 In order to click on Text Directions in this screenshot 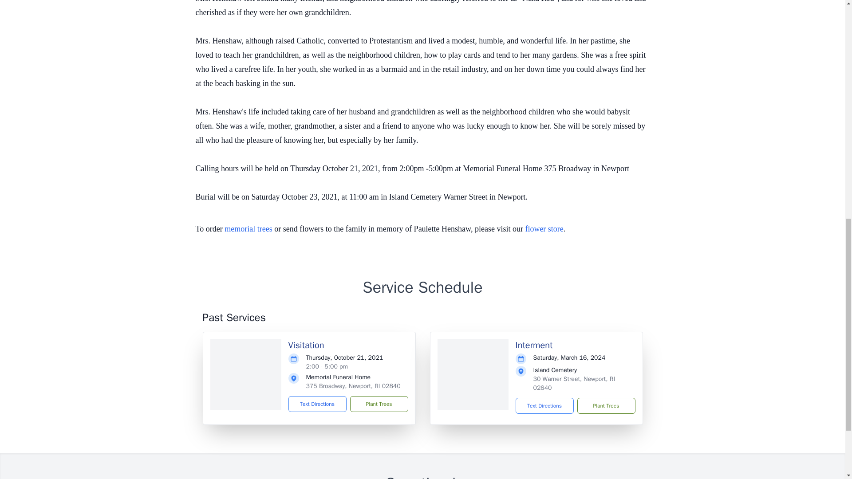, I will do `click(318, 404)`.